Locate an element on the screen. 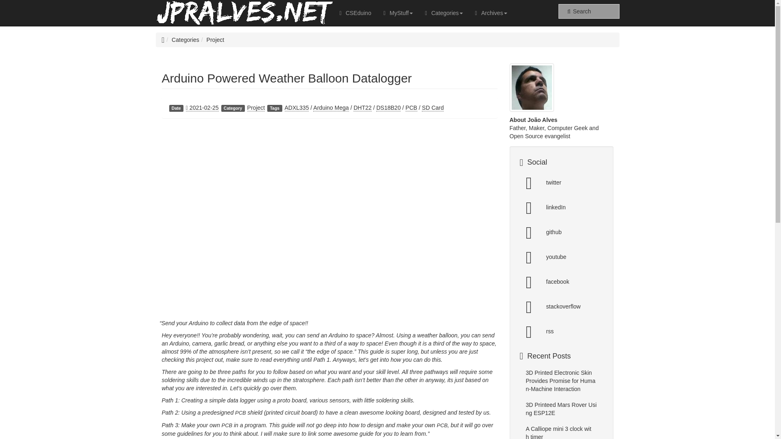 The image size is (781, 439). Arduino Powered Weather Balloon Datalogger is located at coordinates (287, 78).